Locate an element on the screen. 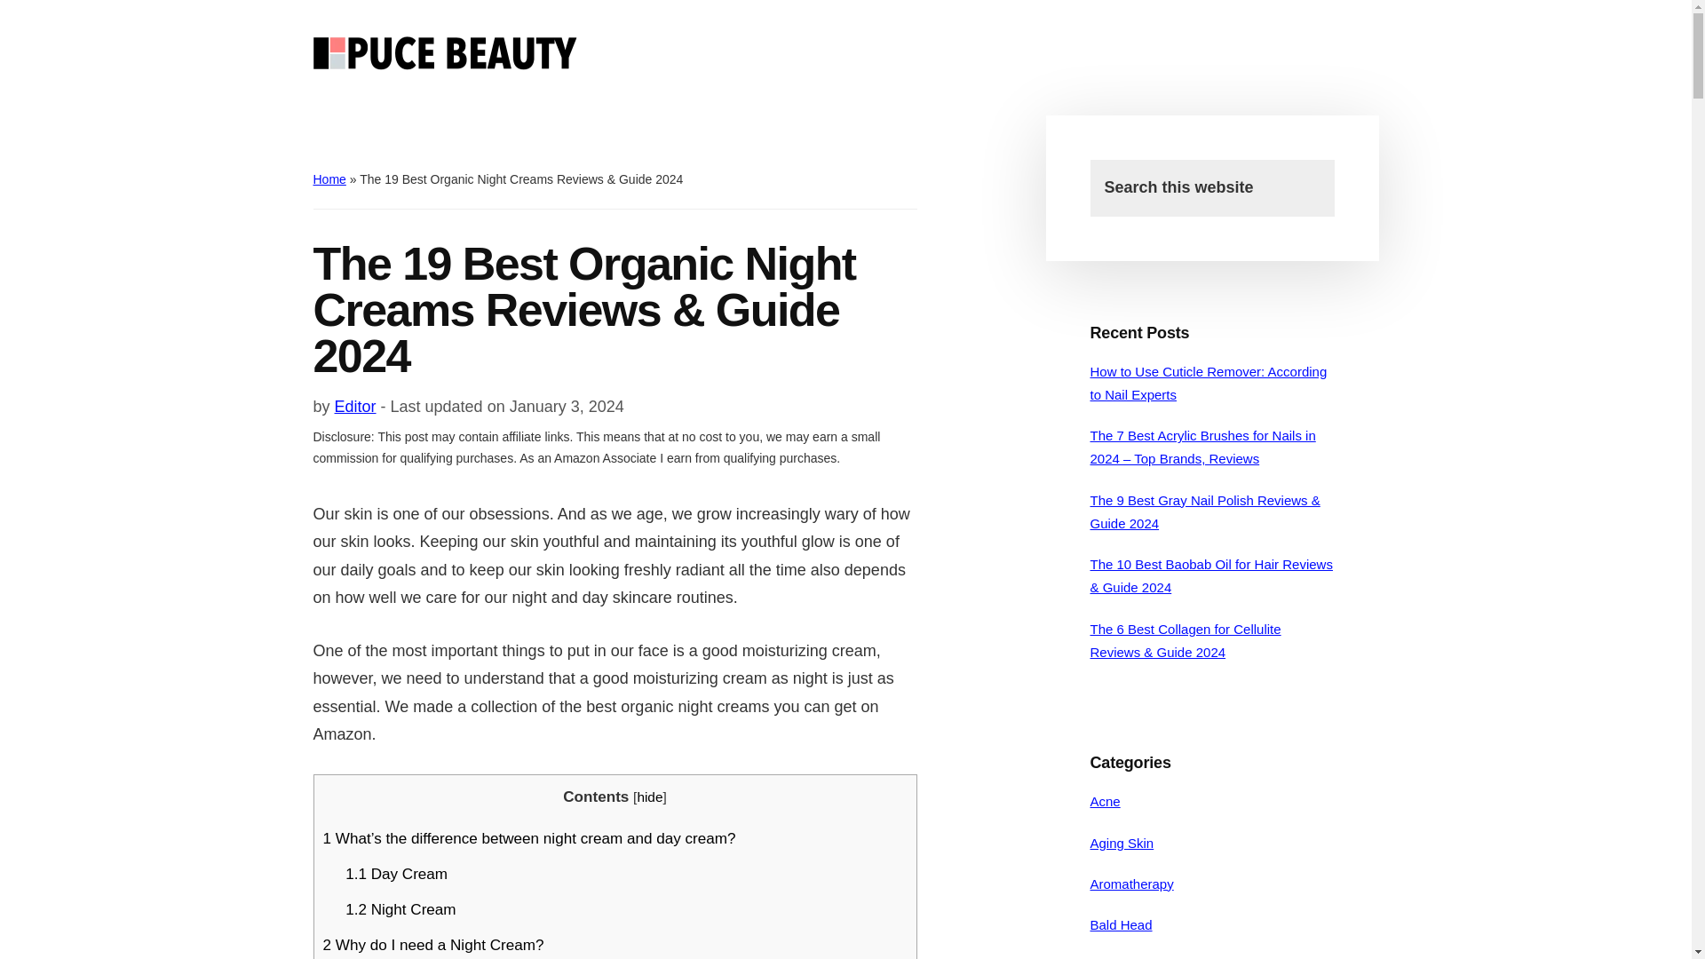 The image size is (1705, 959). 1.1 Day Cream is located at coordinates (396, 874).